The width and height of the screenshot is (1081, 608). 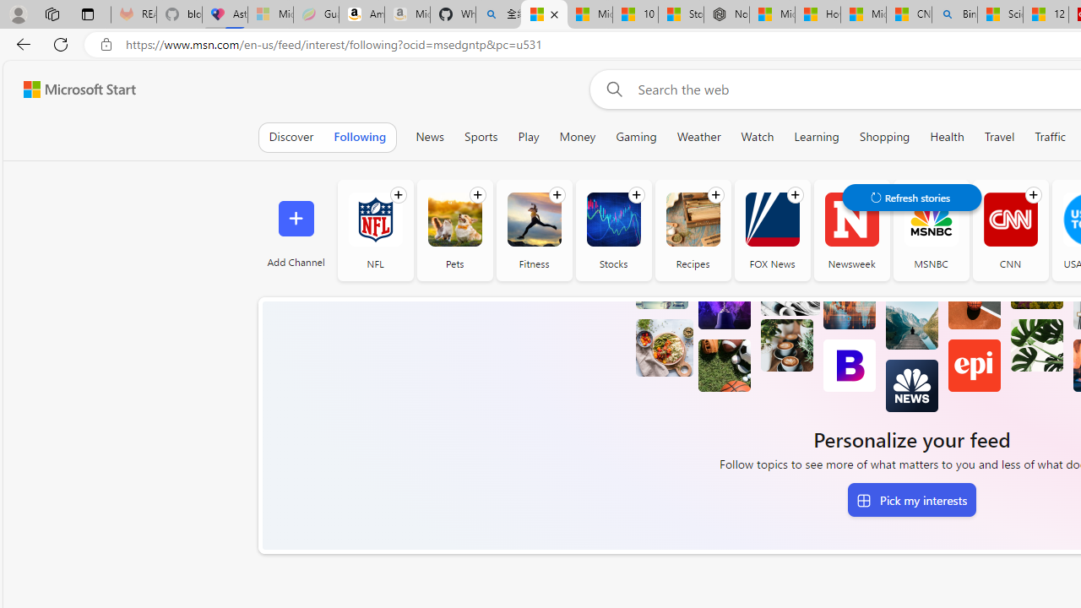 What do you see at coordinates (909, 15) in the screenshot?
I see `CNN - MSN` at bounding box center [909, 15].